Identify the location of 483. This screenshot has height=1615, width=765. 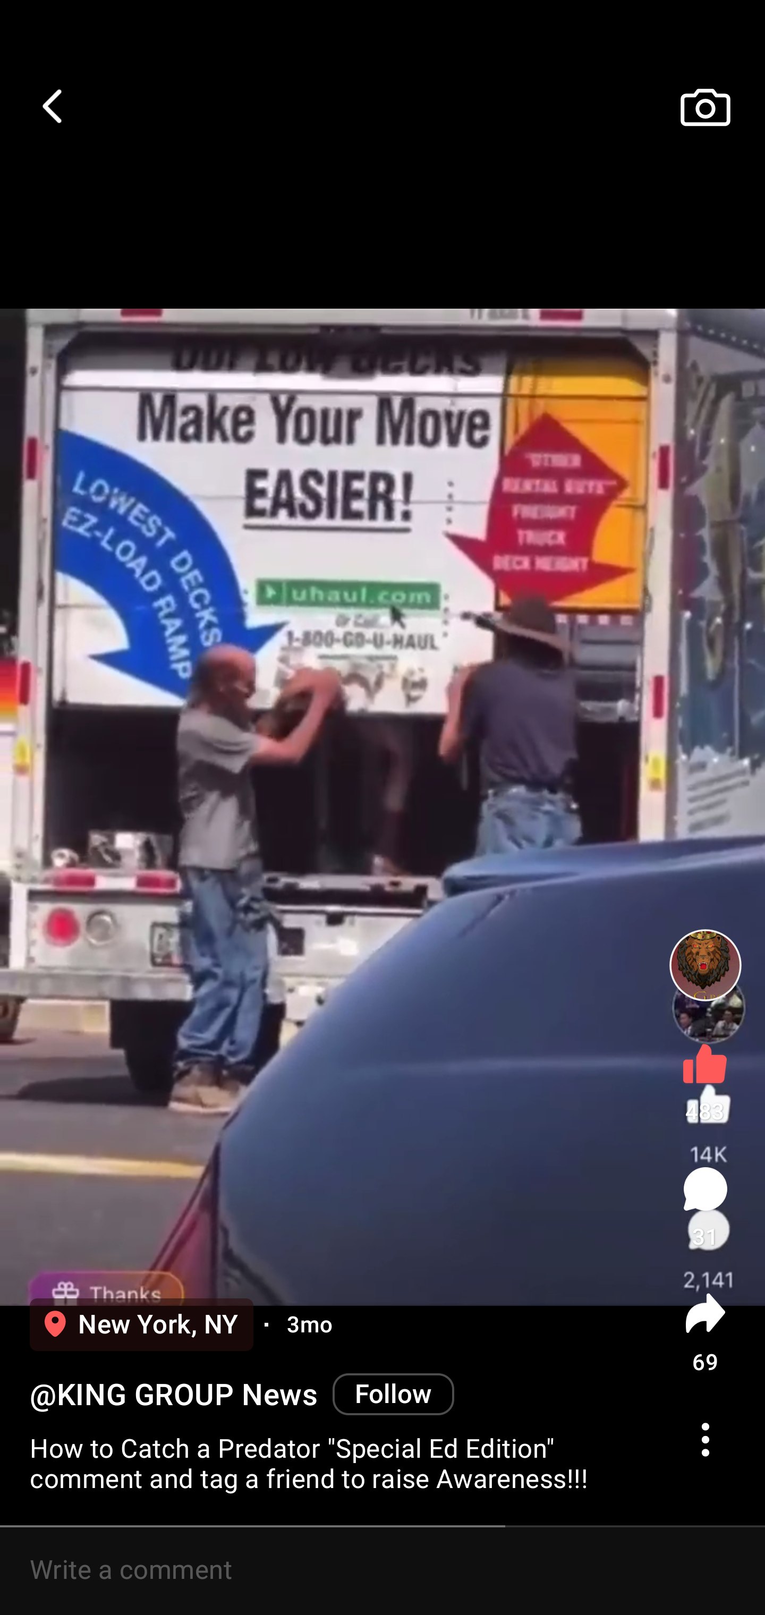
(705, 1078).